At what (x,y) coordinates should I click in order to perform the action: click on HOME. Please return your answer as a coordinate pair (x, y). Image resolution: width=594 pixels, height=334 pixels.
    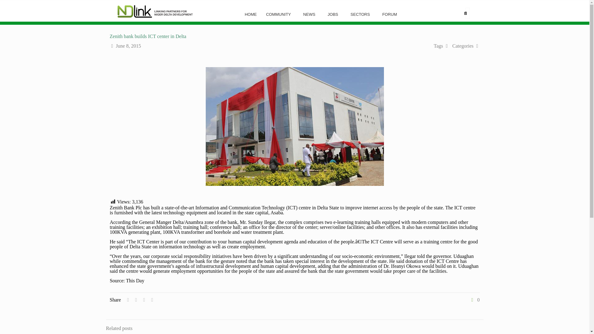
    Looking at the image, I should click on (251, 14).